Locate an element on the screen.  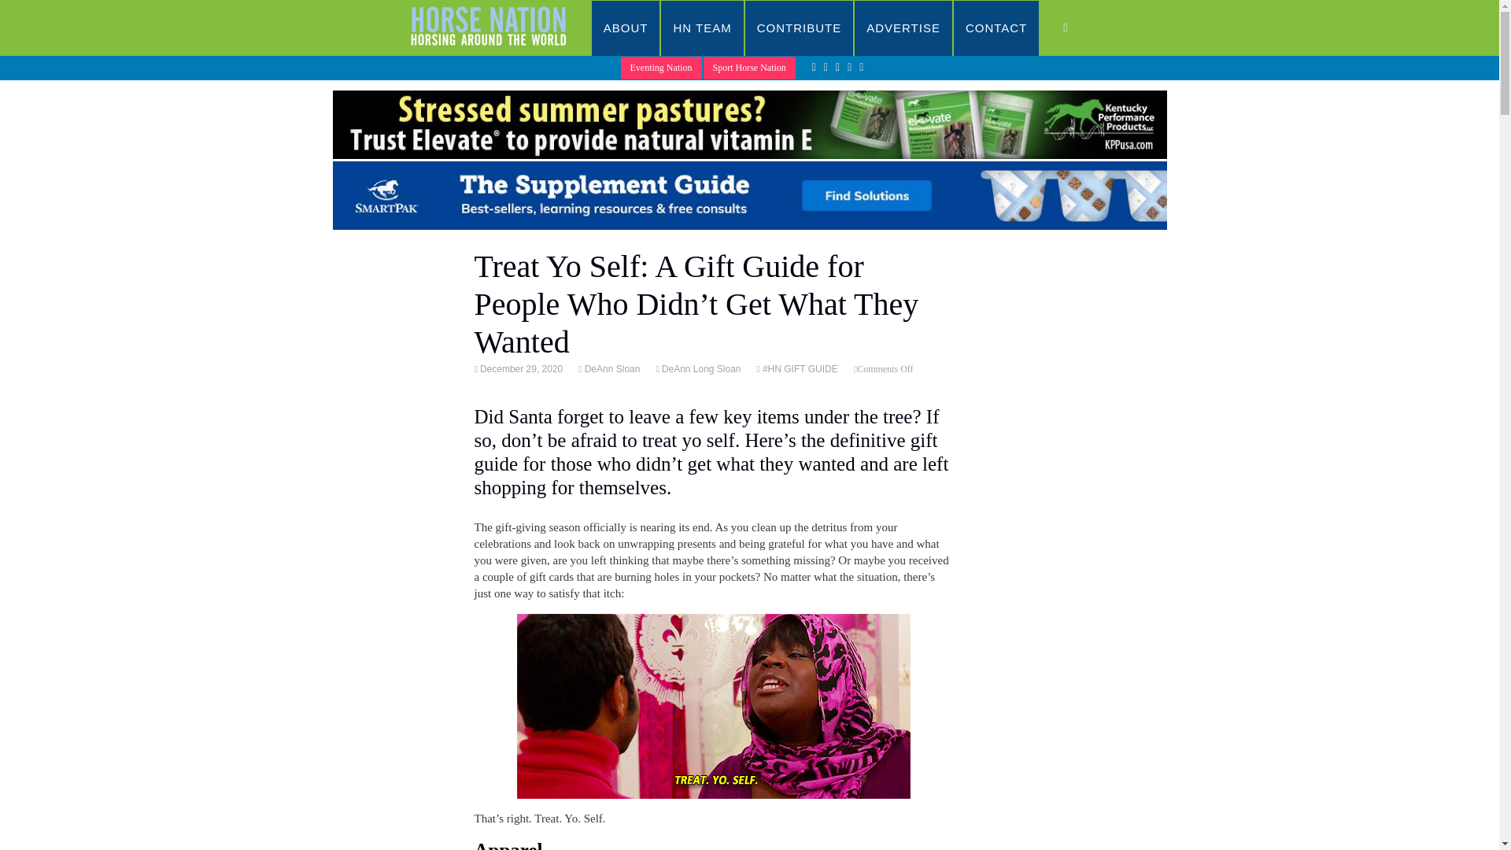
DeAnn Long Sloan is located at coordinates (700, 369).